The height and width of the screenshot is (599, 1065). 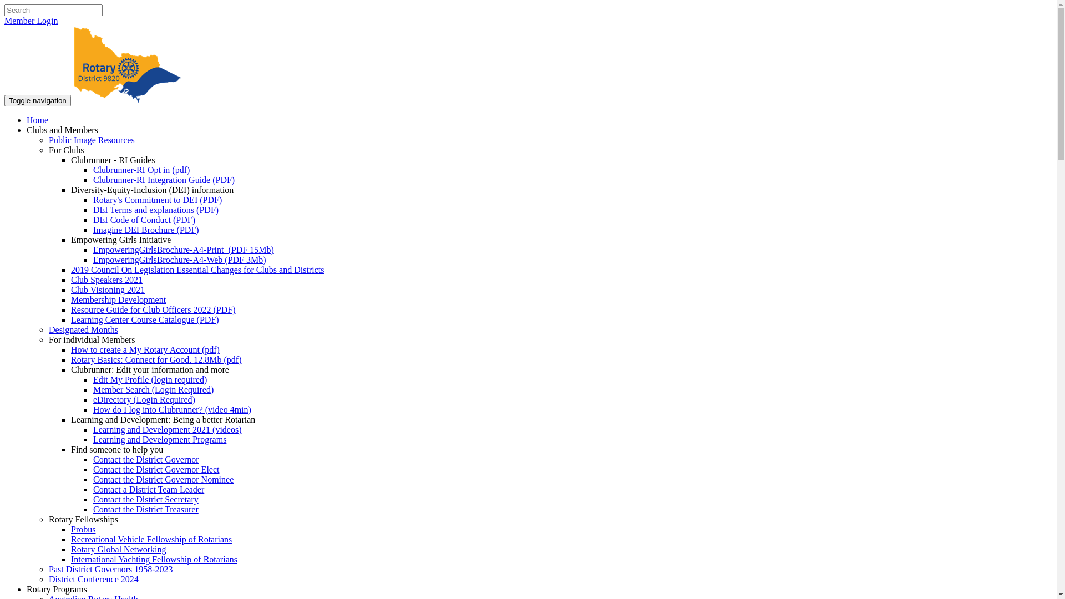 What do you see at coordinates (119, 299) in the screenshot?
I see `Membership Development` at bounding box center [119, 299].